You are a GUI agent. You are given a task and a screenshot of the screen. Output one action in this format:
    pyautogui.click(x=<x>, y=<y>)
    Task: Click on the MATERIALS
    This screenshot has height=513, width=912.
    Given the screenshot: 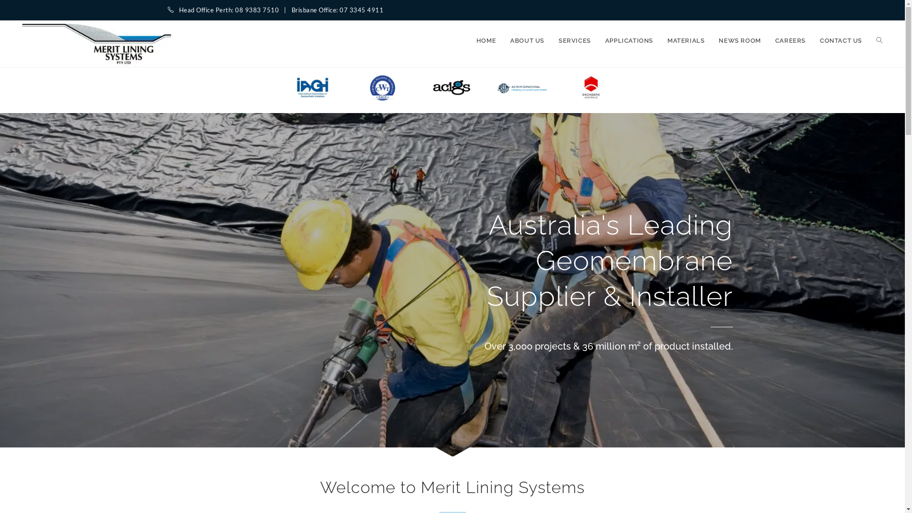 What is the action you would take?
    pyautogui.click(x=686, y=41)
    